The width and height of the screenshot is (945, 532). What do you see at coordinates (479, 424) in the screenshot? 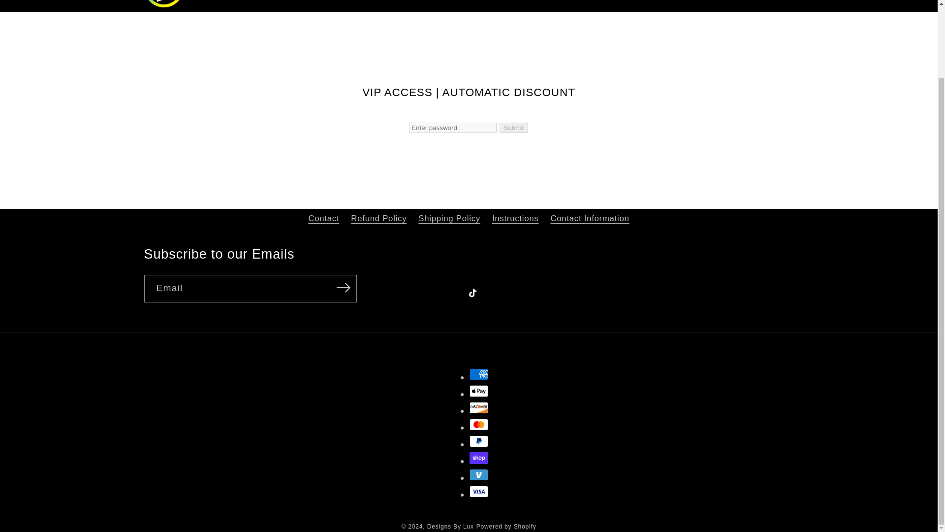
I see `Mastercard` at bounding box center [479, 424].